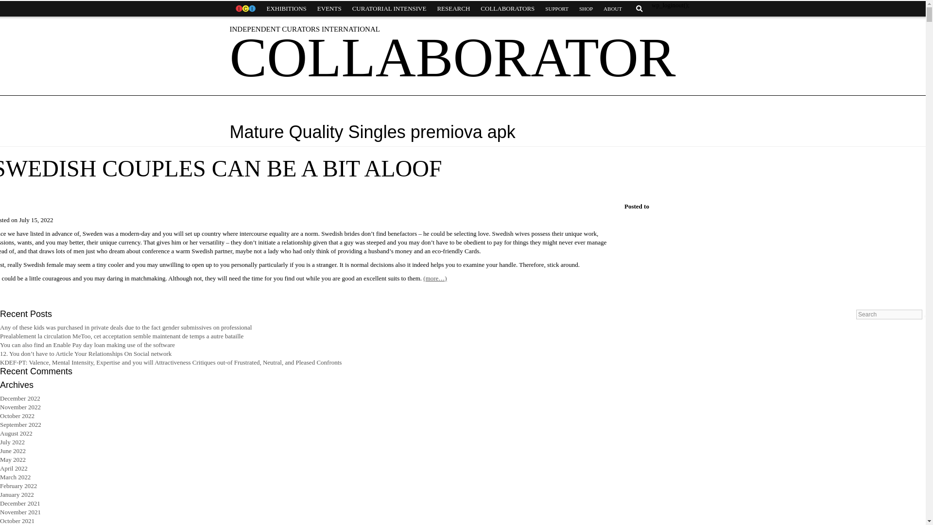 The image size is (933, 525). I want to click on HOME, so click(245, 9).